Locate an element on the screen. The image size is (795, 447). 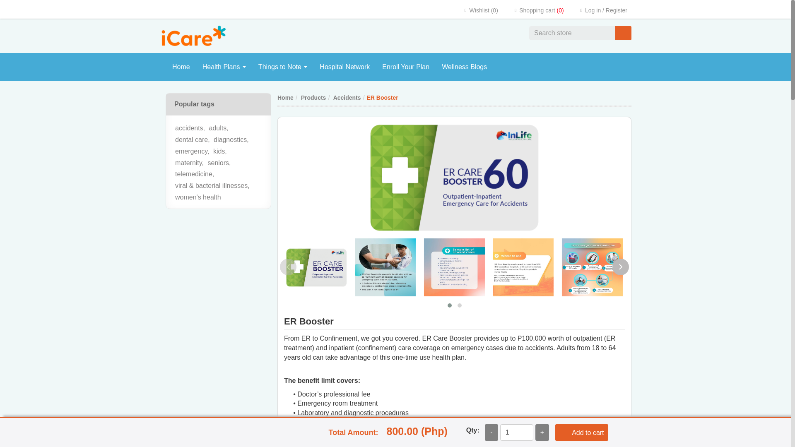
1 is located at coordinates (517, 432).